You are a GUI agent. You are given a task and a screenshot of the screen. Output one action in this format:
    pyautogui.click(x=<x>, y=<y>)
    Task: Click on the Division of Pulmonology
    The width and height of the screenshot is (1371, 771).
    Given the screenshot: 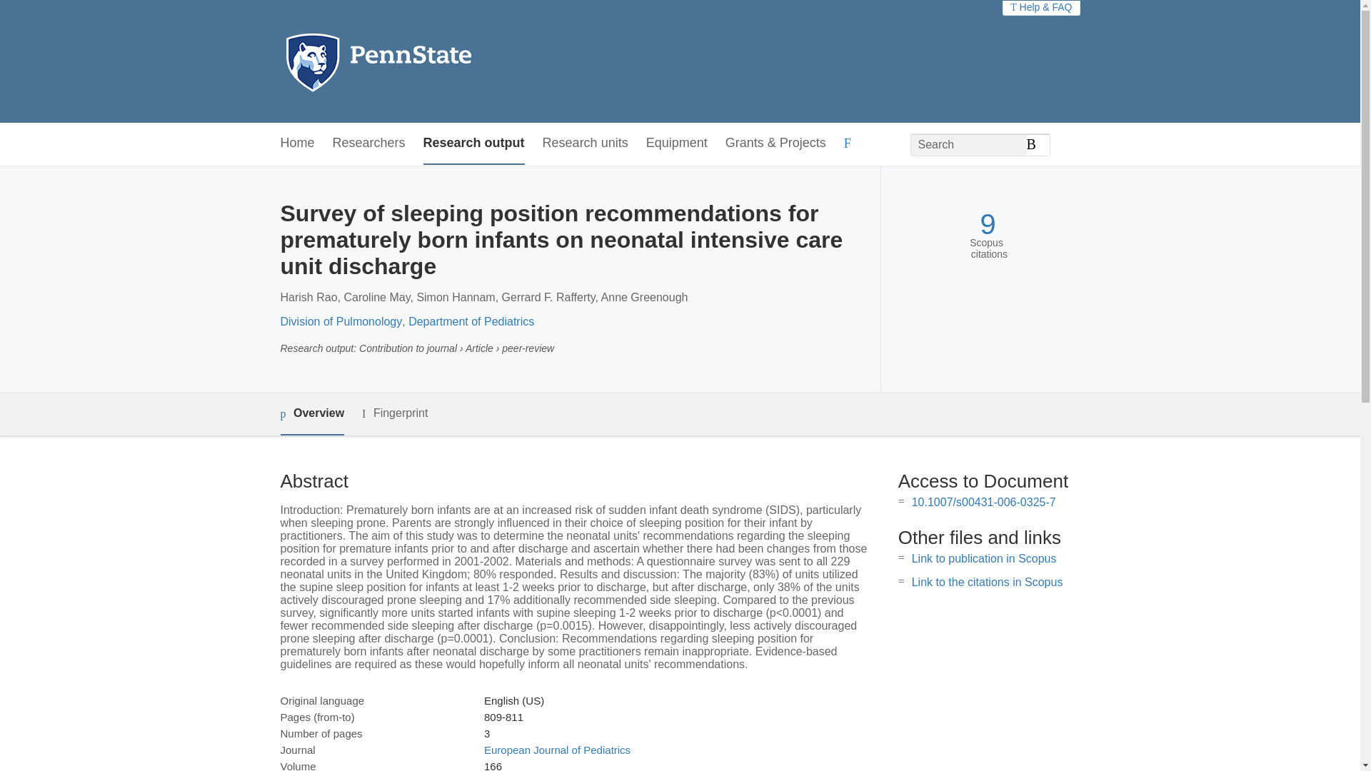 What is the action you would take?
    pyautogui.click(x=340, y=321)
    